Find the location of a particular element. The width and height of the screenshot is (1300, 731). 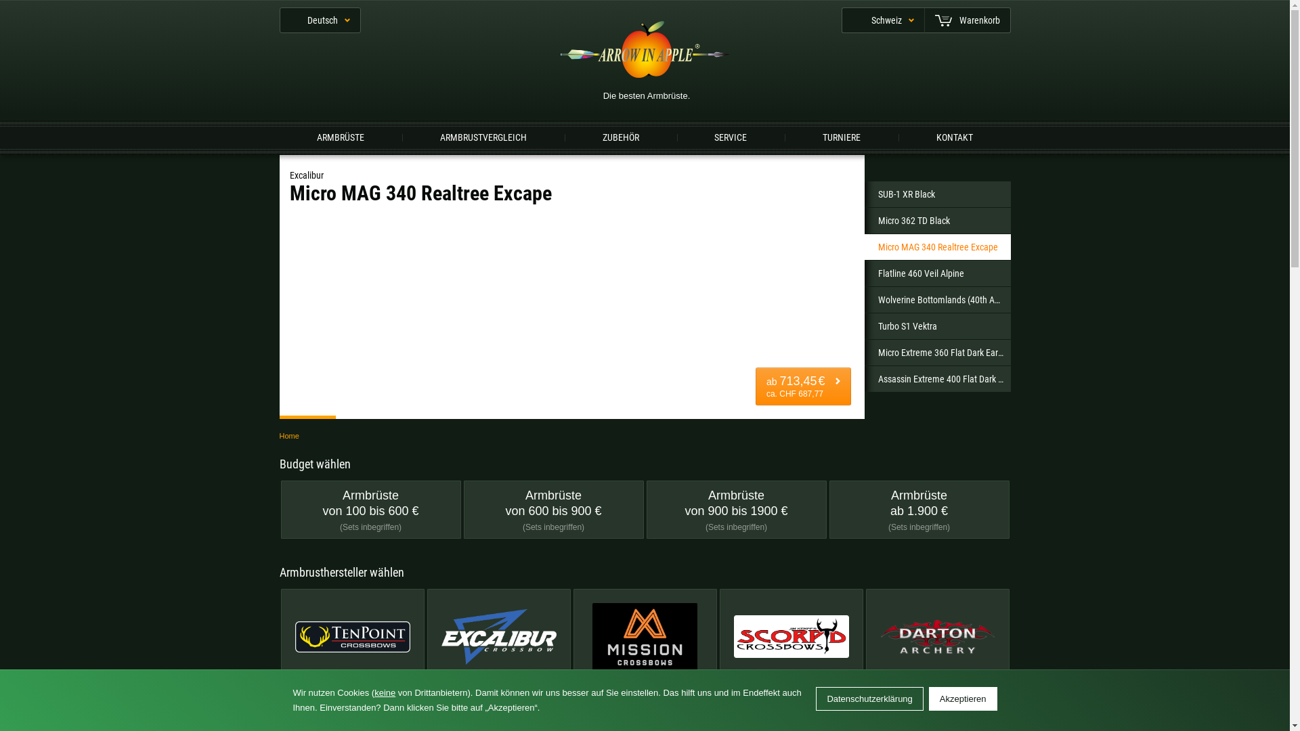

Mission Crossbows is located at coordinates (645, 645).